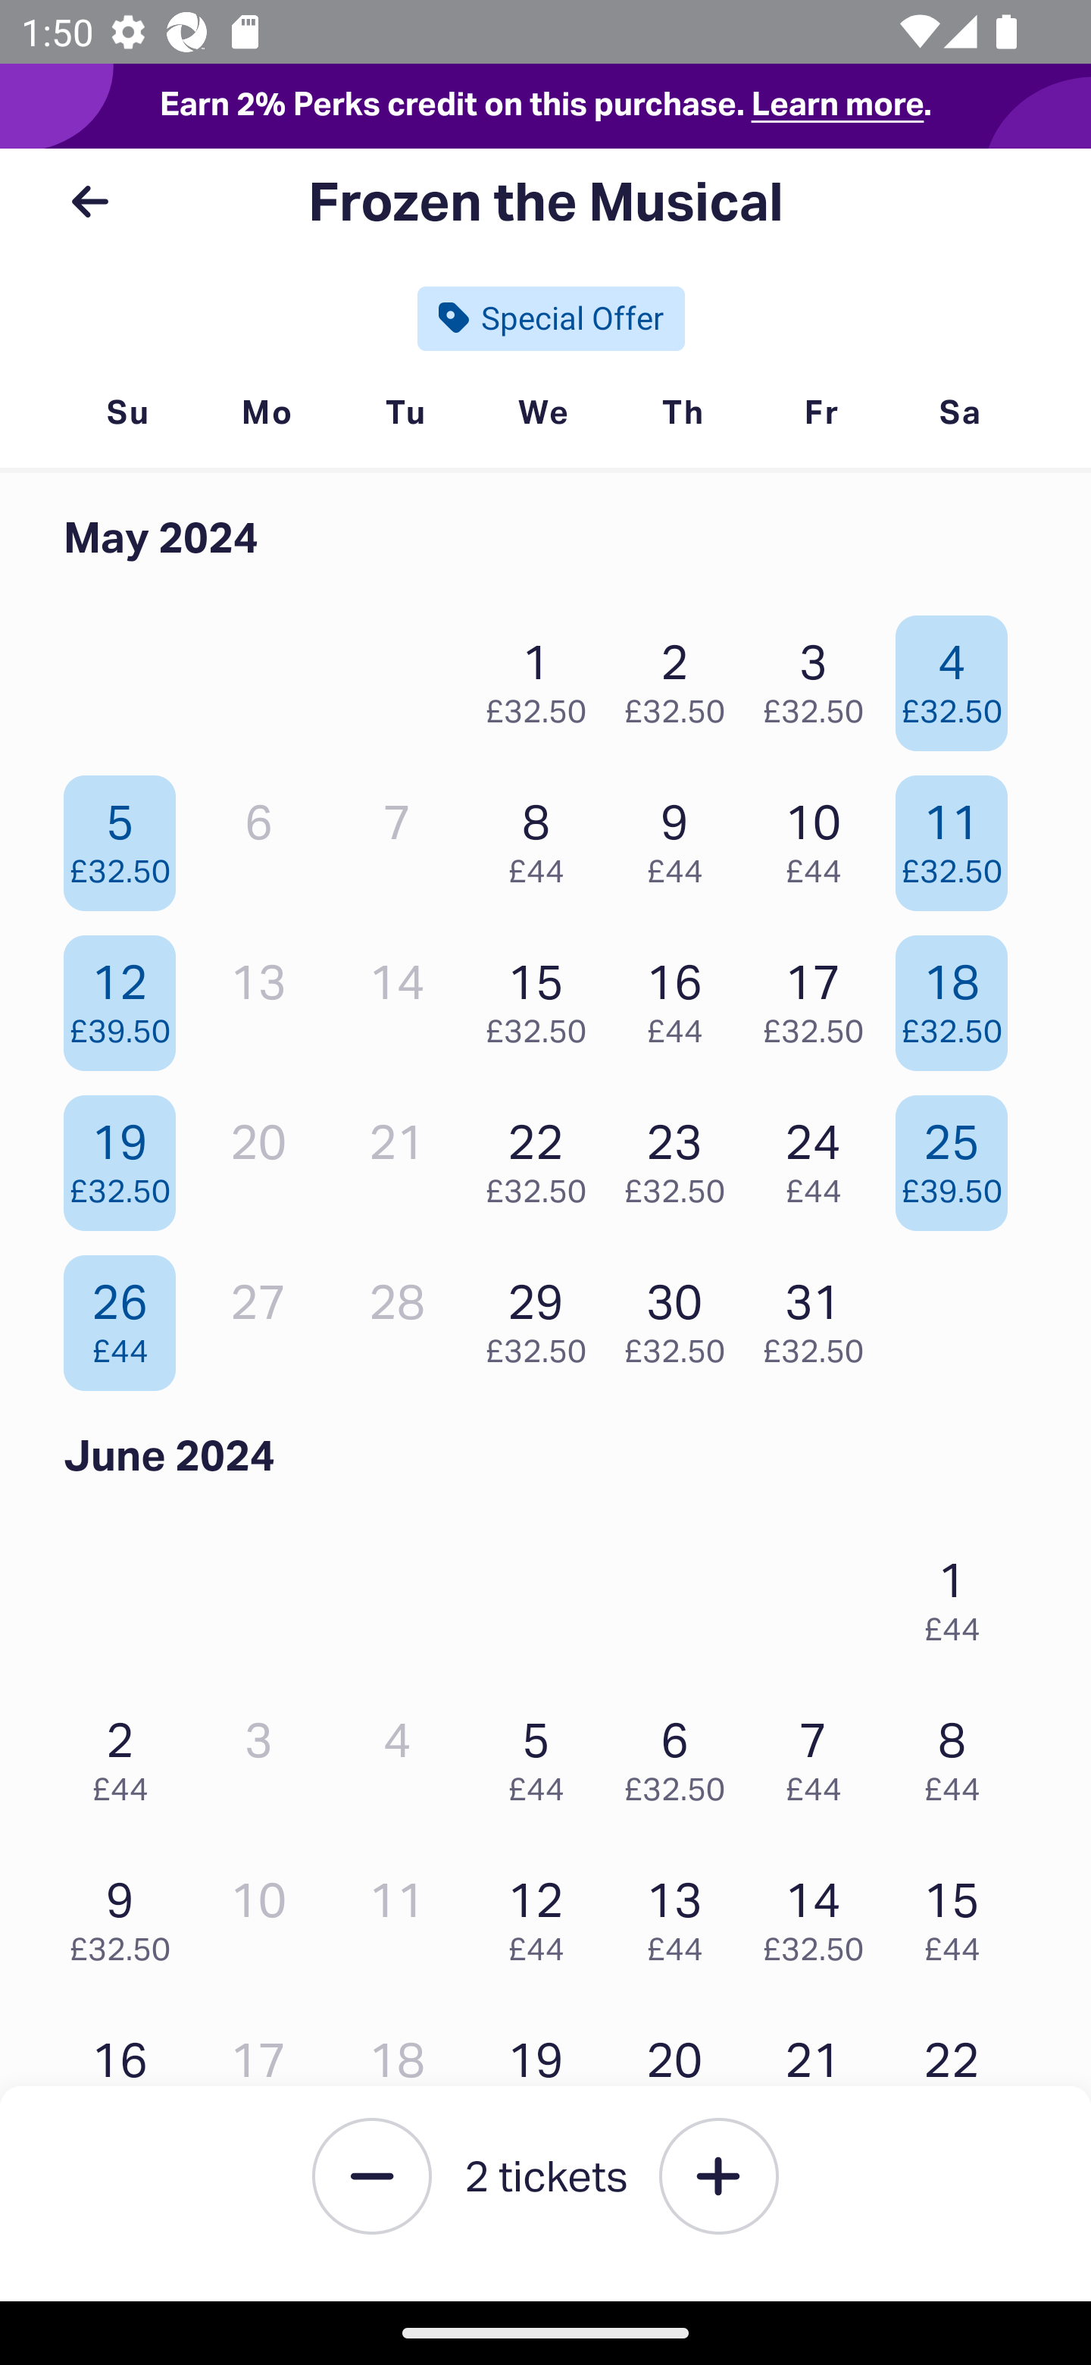 The width and height of the screenshot is (1091, 2365). Describe the element at coordinates (127, 1753) in the screenshot. I see `2 £44` at that location.